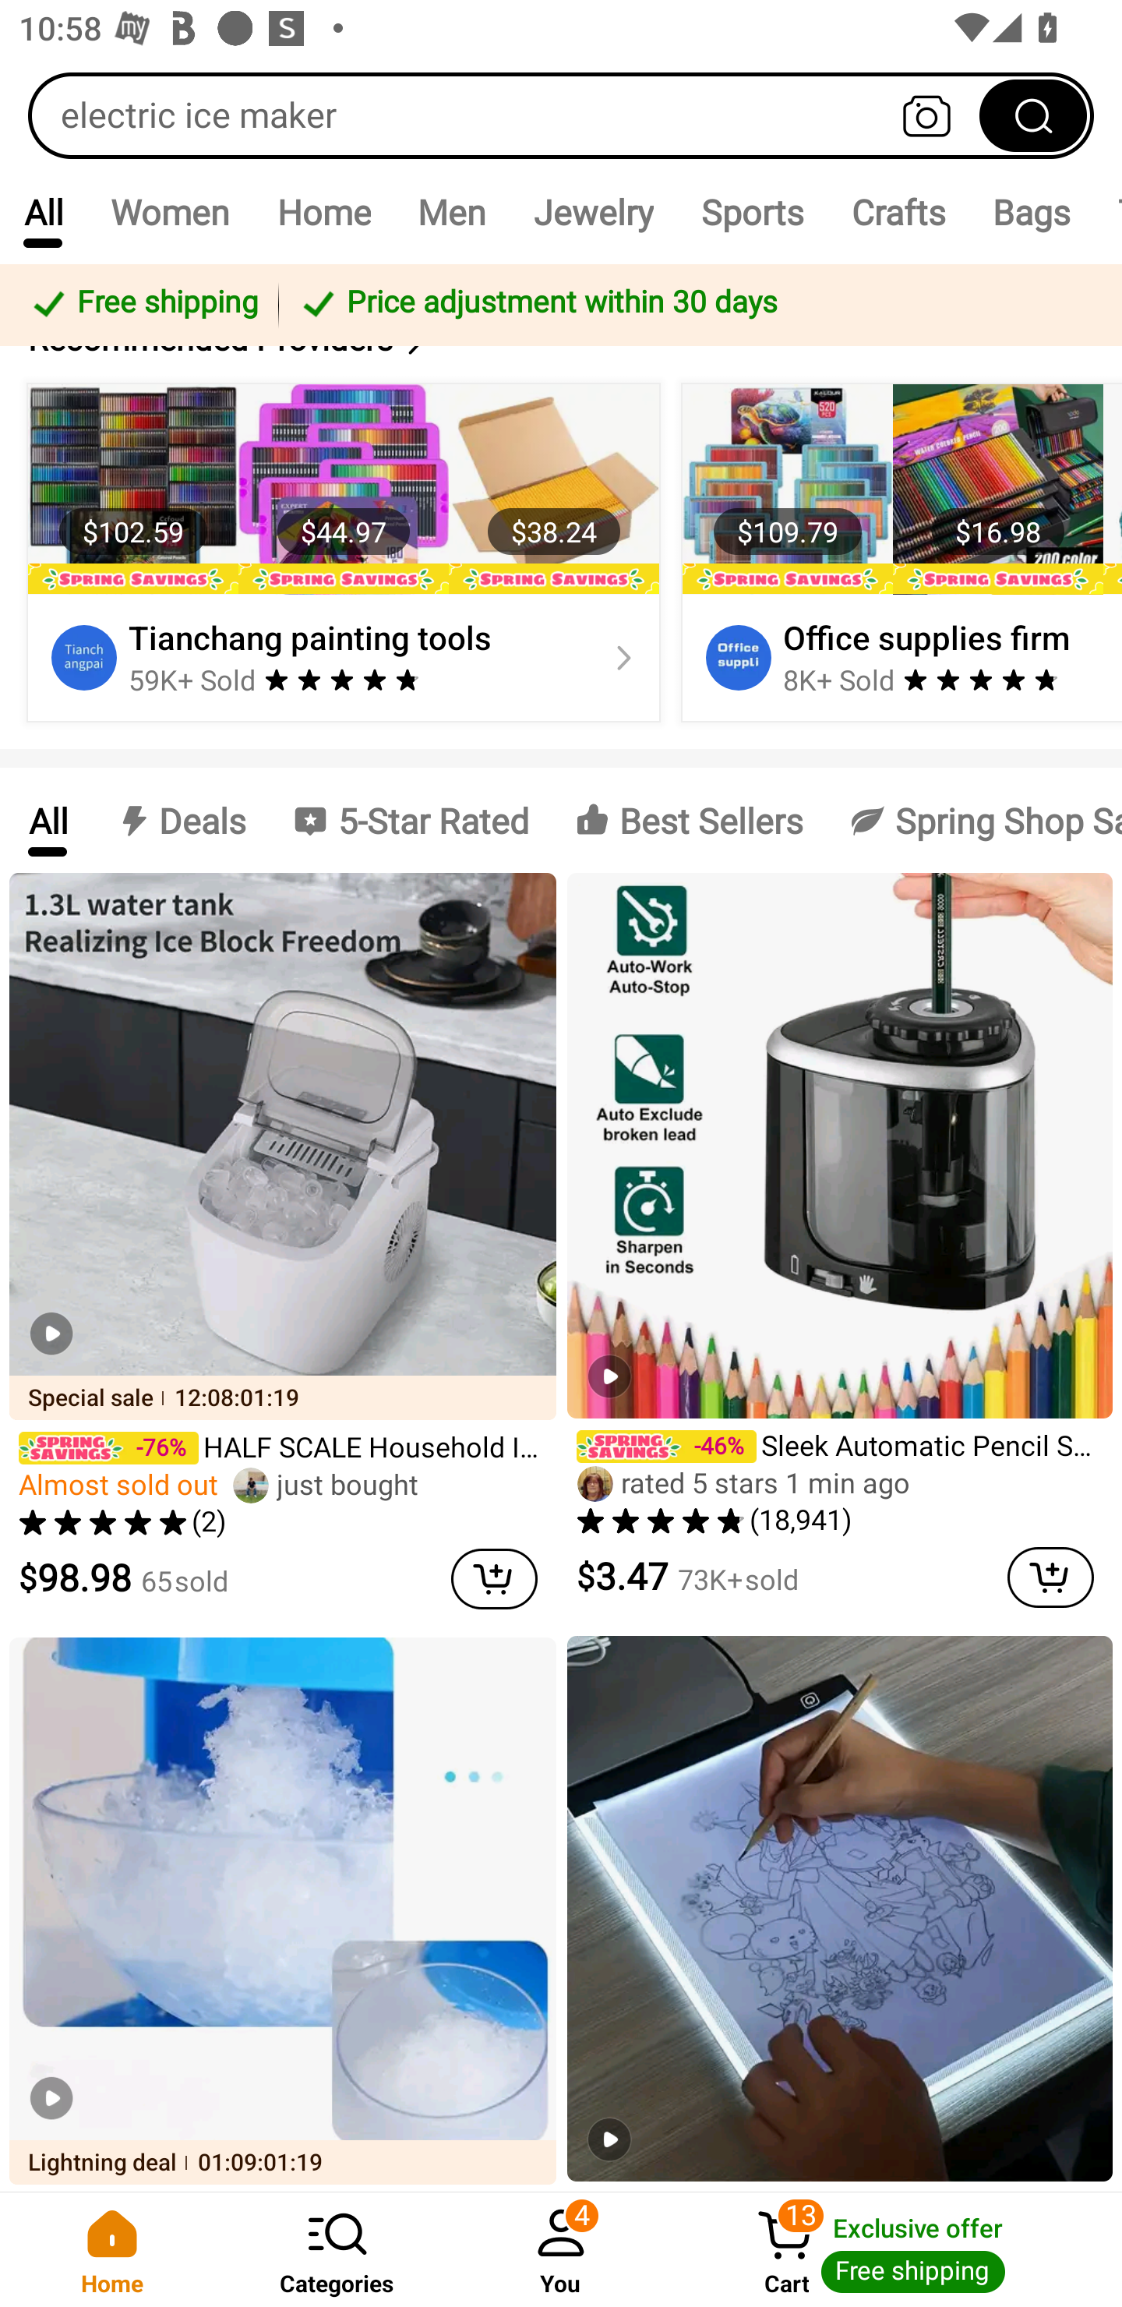 The width and height of the screenshot is (1122, 2307). Describe the element at coordinates (898, 552) in the screenshot. I see `$109.79 $16.98 Office supplies firm 8K+ Sold` at that location.